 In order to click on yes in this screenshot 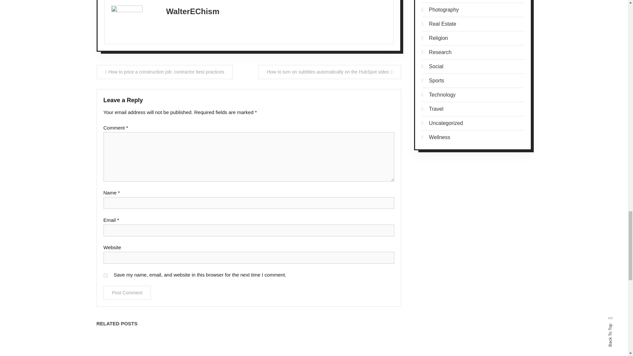, I will do `click(105, 276)`.